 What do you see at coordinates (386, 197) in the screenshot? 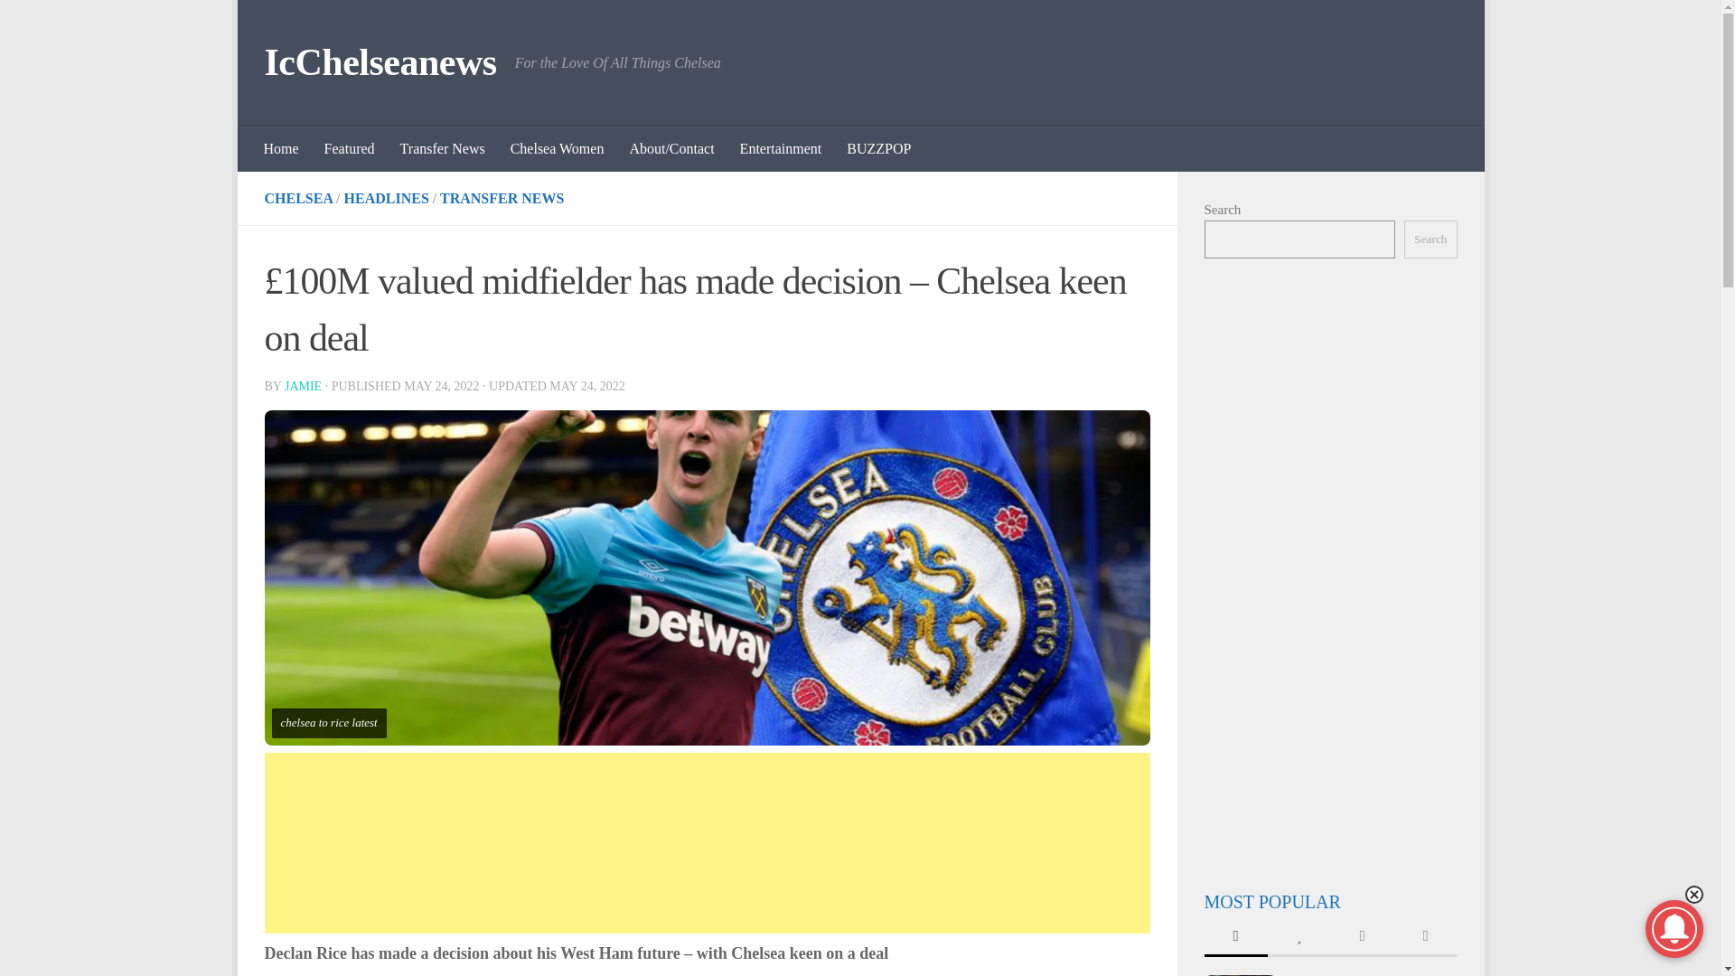
I see `HEADLINES` at bounding box center [386, 197].